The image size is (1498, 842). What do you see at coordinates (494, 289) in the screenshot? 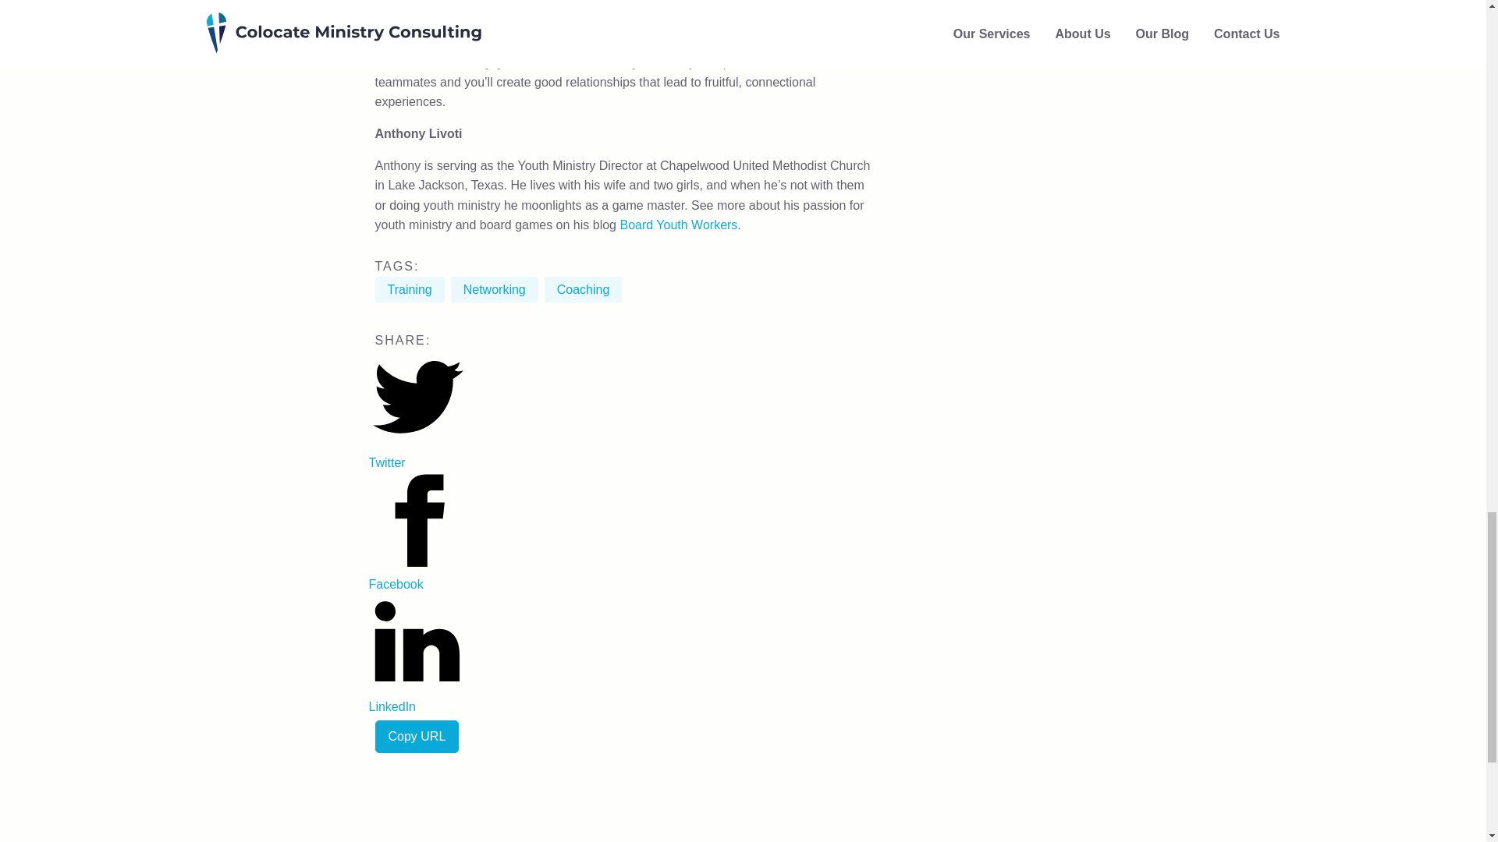
I see `Networking` at bounding box center [494, 289].